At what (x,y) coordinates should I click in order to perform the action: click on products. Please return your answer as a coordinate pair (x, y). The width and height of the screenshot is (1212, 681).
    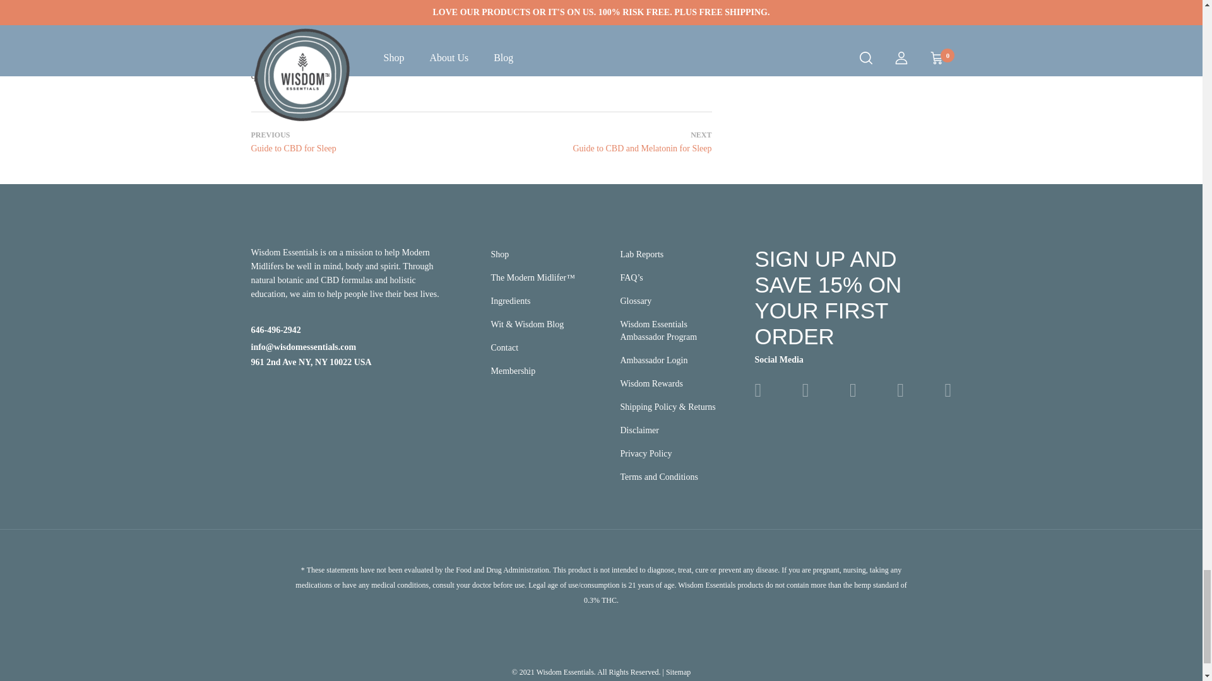
    Looking at the image, I should click on (382, 60).